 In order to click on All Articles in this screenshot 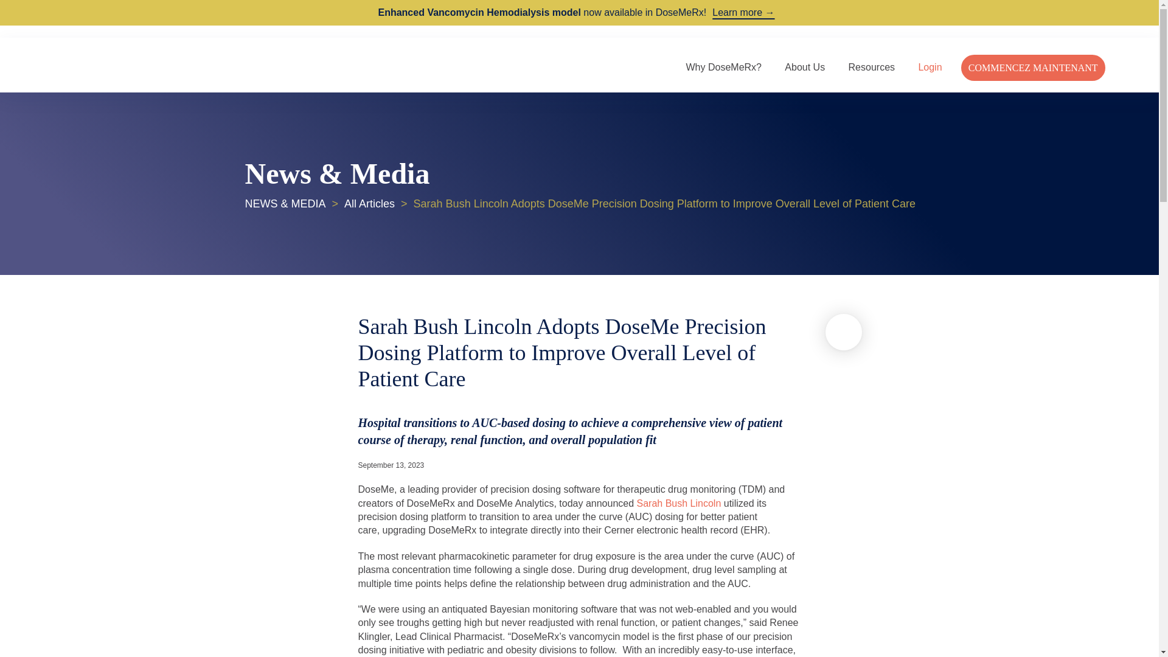, I will do `click(369, 203)`.